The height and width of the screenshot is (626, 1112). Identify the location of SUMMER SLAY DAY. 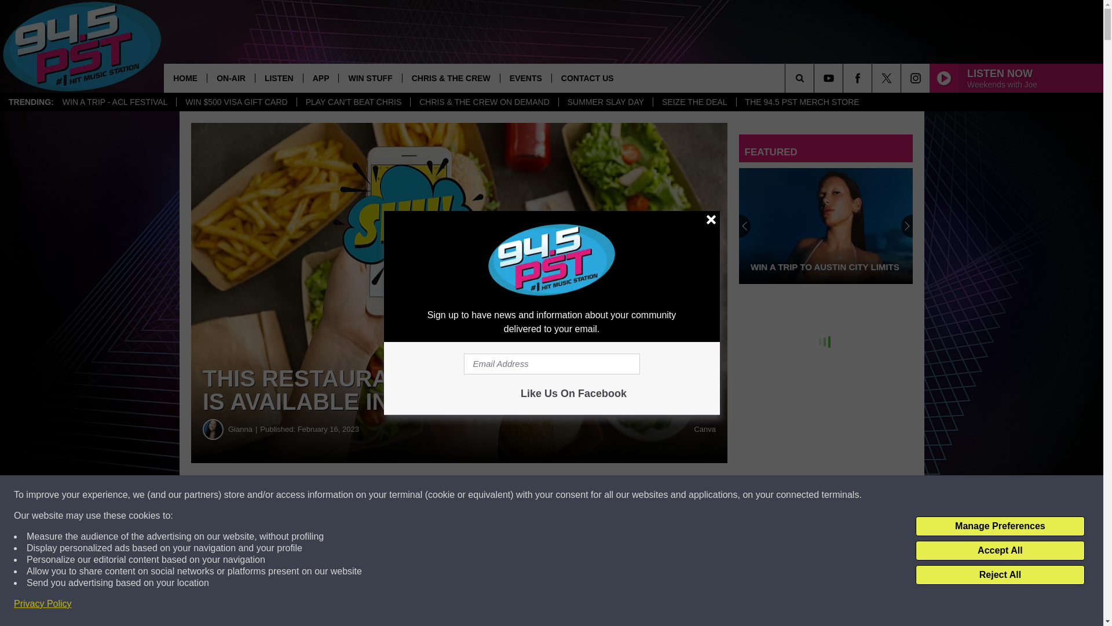
(605, 102).